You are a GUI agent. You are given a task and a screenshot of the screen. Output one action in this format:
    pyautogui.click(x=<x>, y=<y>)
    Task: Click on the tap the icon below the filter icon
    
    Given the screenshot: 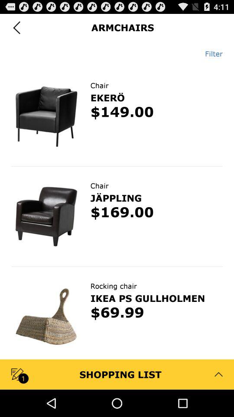 What is the action you would take?
    pyautogui.click(x=117, y=66)
    